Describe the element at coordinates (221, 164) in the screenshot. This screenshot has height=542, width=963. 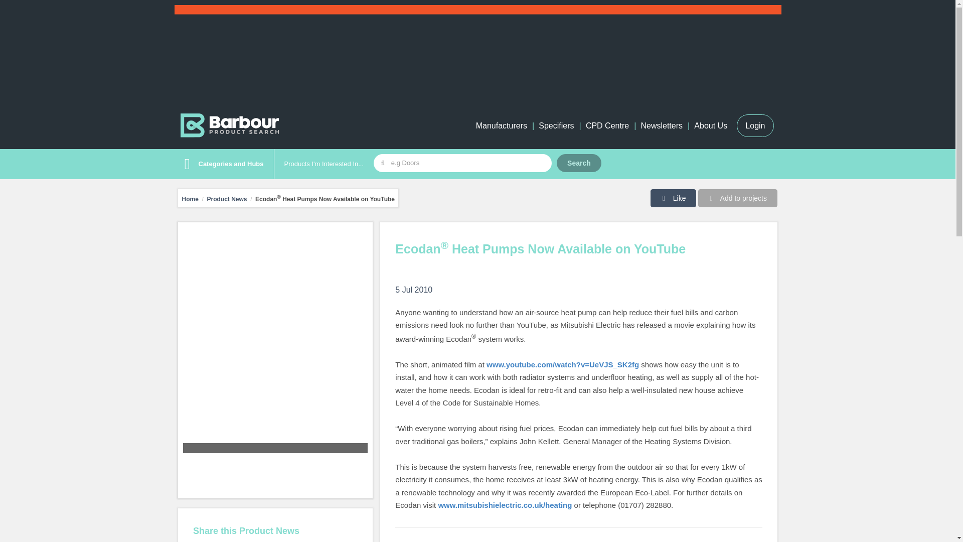
I see `Categories and Hubs` at that location.